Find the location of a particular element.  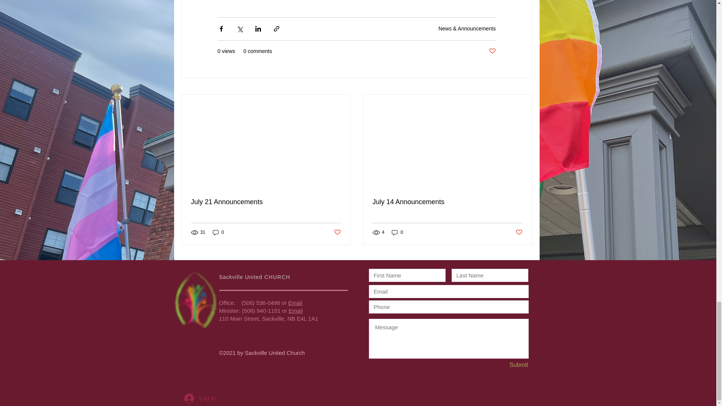

July 14 Announcements is located at coordinates (447, 202).